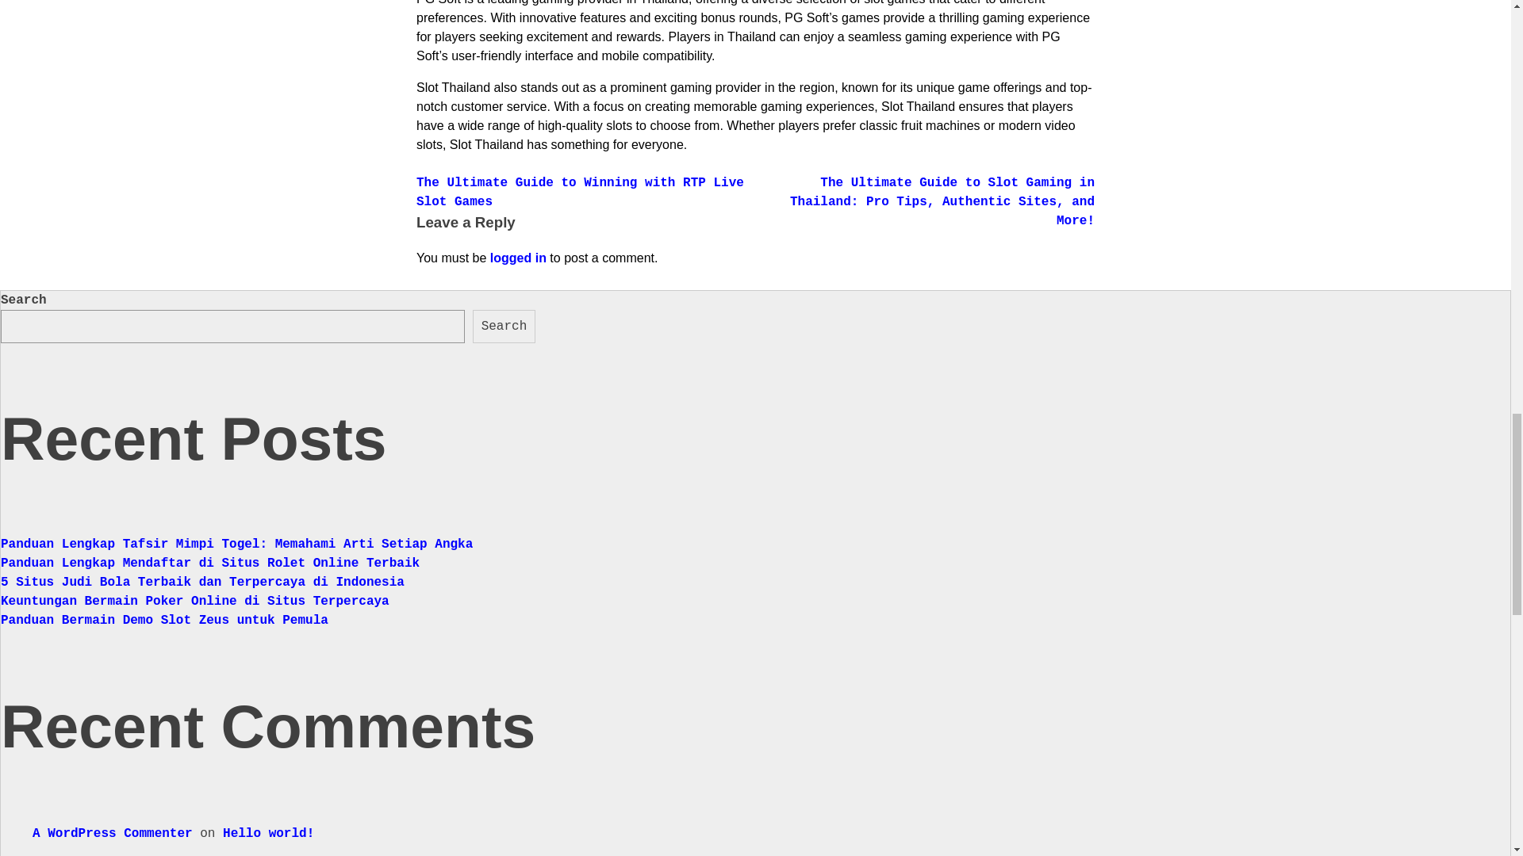 This screenshot has width=1523, height=856. What do you see at coordinates (165, 620) in the screenshot?
I see `Panduan Bermain Demo Slot Zeus untuk Pemula` at bounding box center [165, 620].